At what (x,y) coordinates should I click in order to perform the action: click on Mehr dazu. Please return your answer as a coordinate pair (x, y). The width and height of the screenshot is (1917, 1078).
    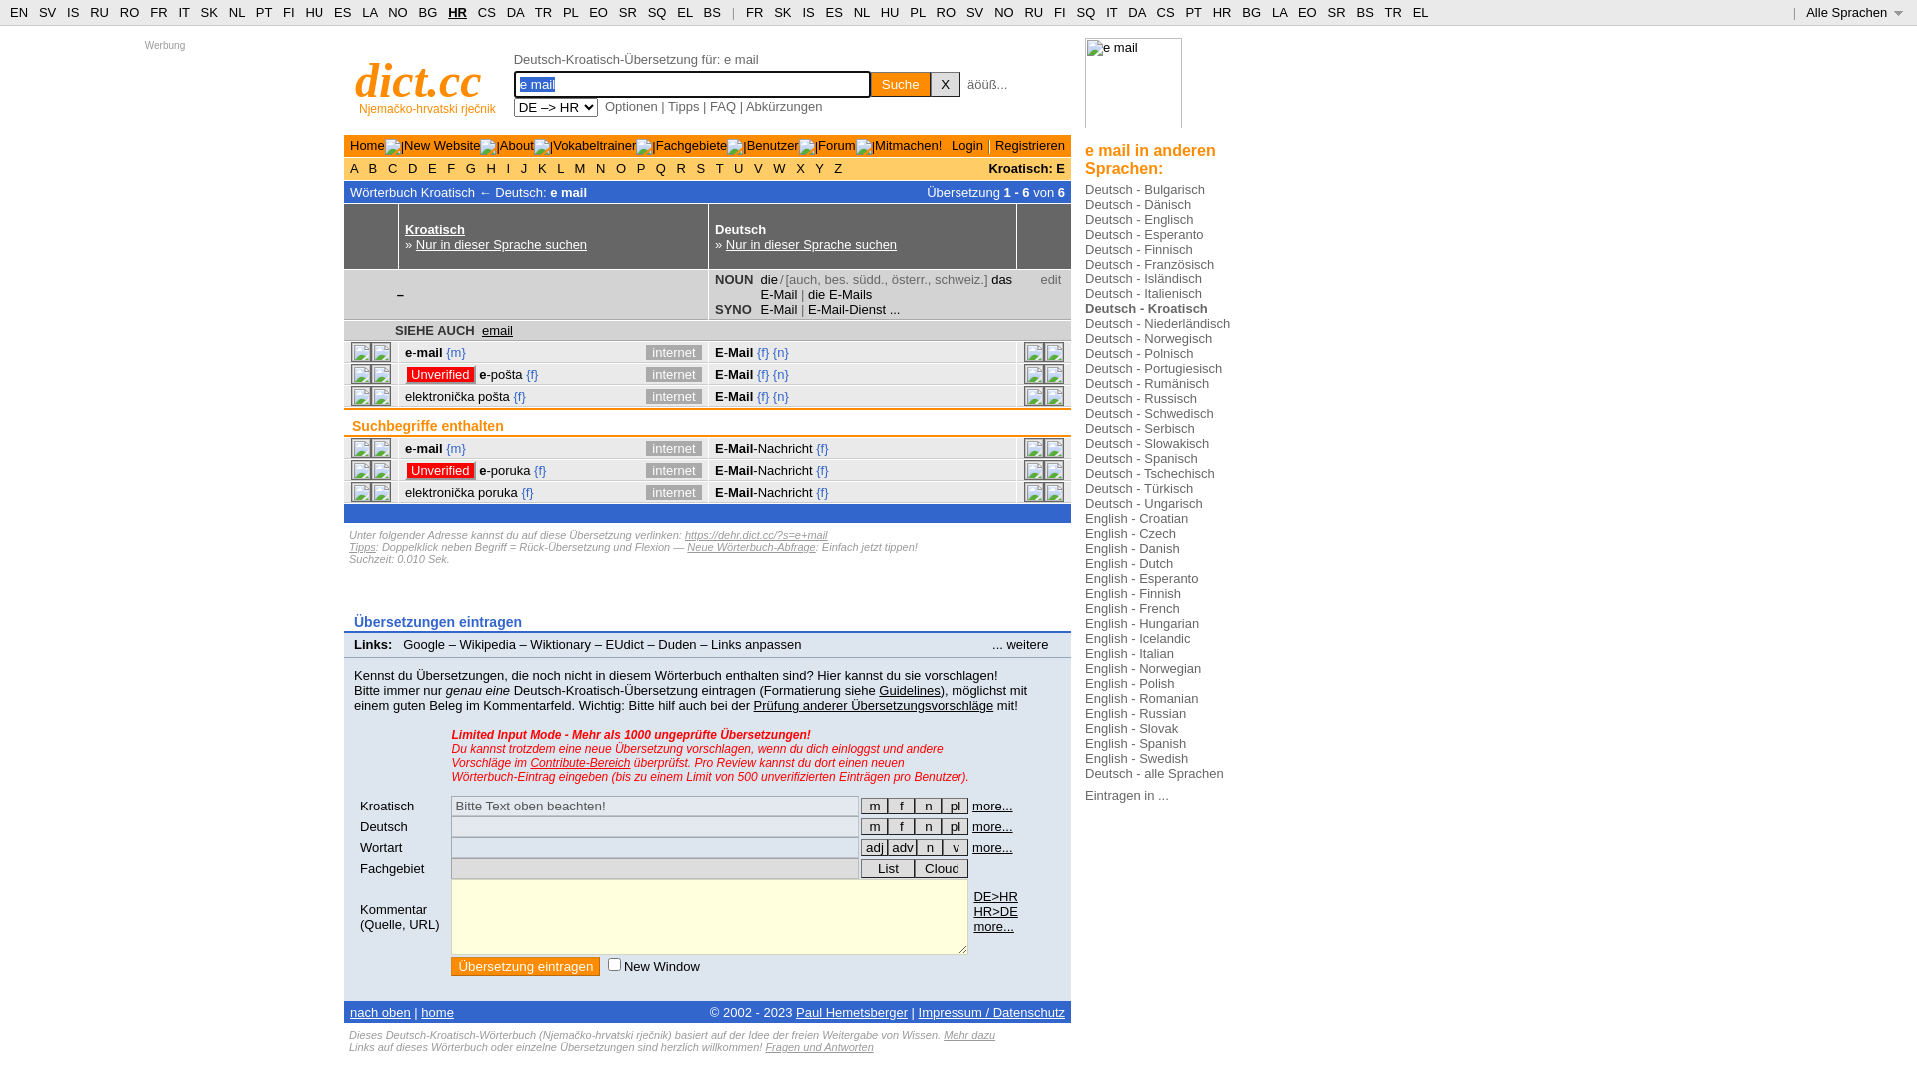
    Looking at the image, I should click on (969, 1035).